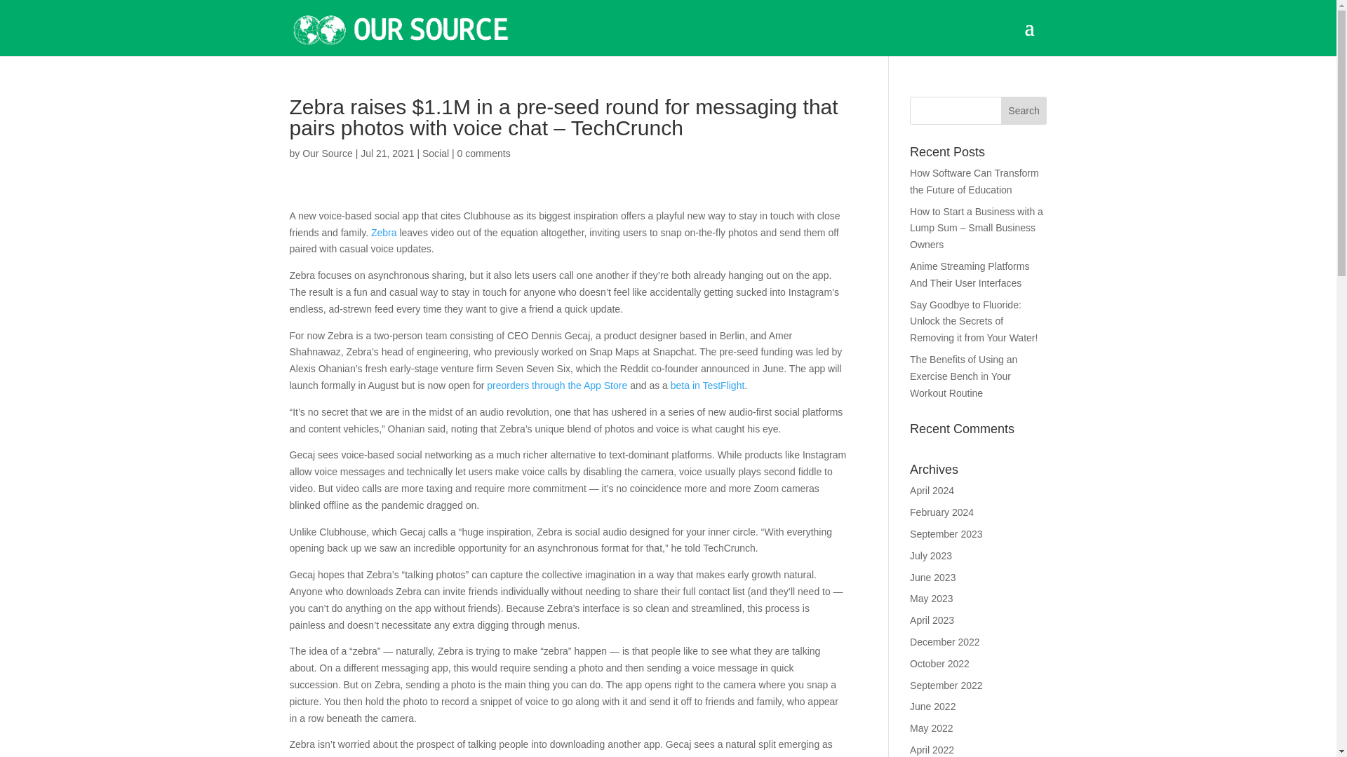  Describe the element at coordinates (946, 534) in the screenshot. I see `September 2023` at that location.